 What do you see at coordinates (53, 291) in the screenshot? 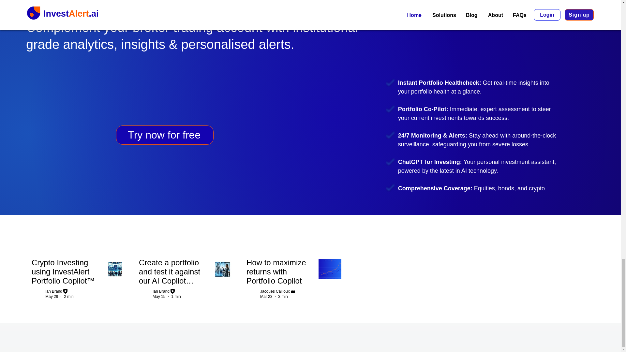
I see `Ian Brand` at bounding box center [53, 291].